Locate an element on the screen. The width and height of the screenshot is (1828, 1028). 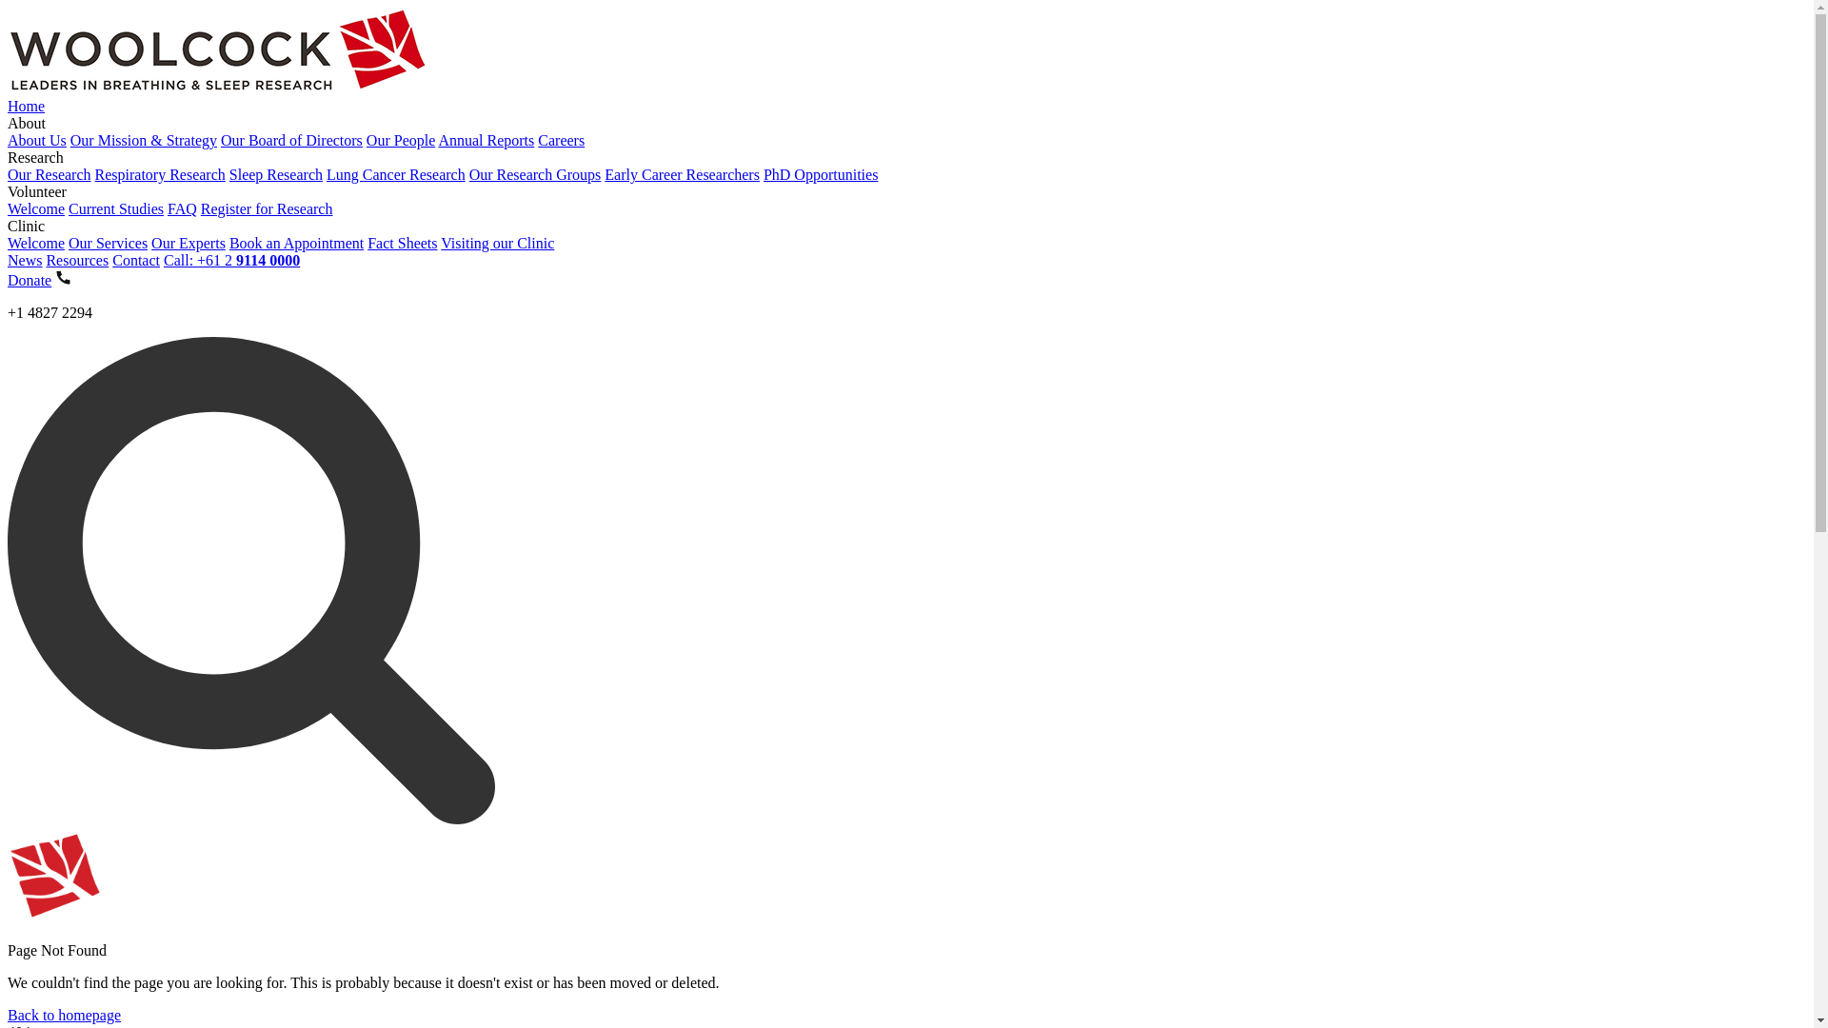
Register for Research is located at coordinates (267, 209).